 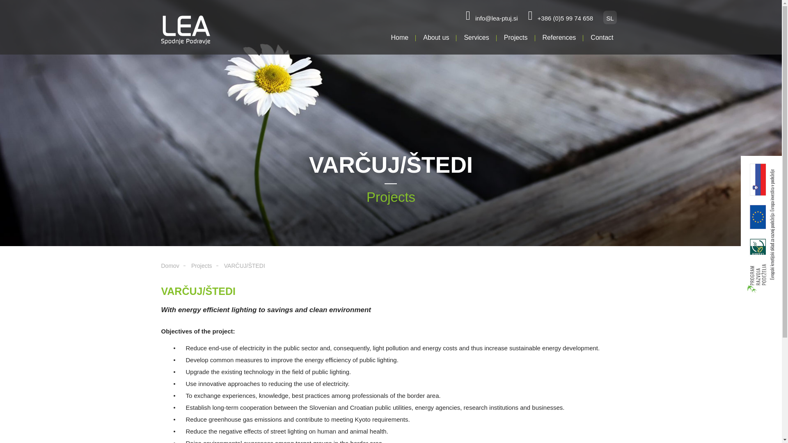 I want to click on Projects, so click(x=516, y=38).